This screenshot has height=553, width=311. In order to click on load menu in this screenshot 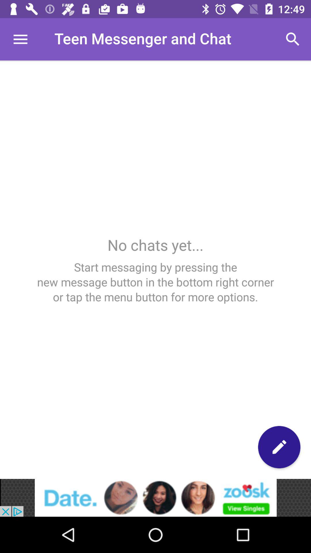, I will do `click(20, 39)`.